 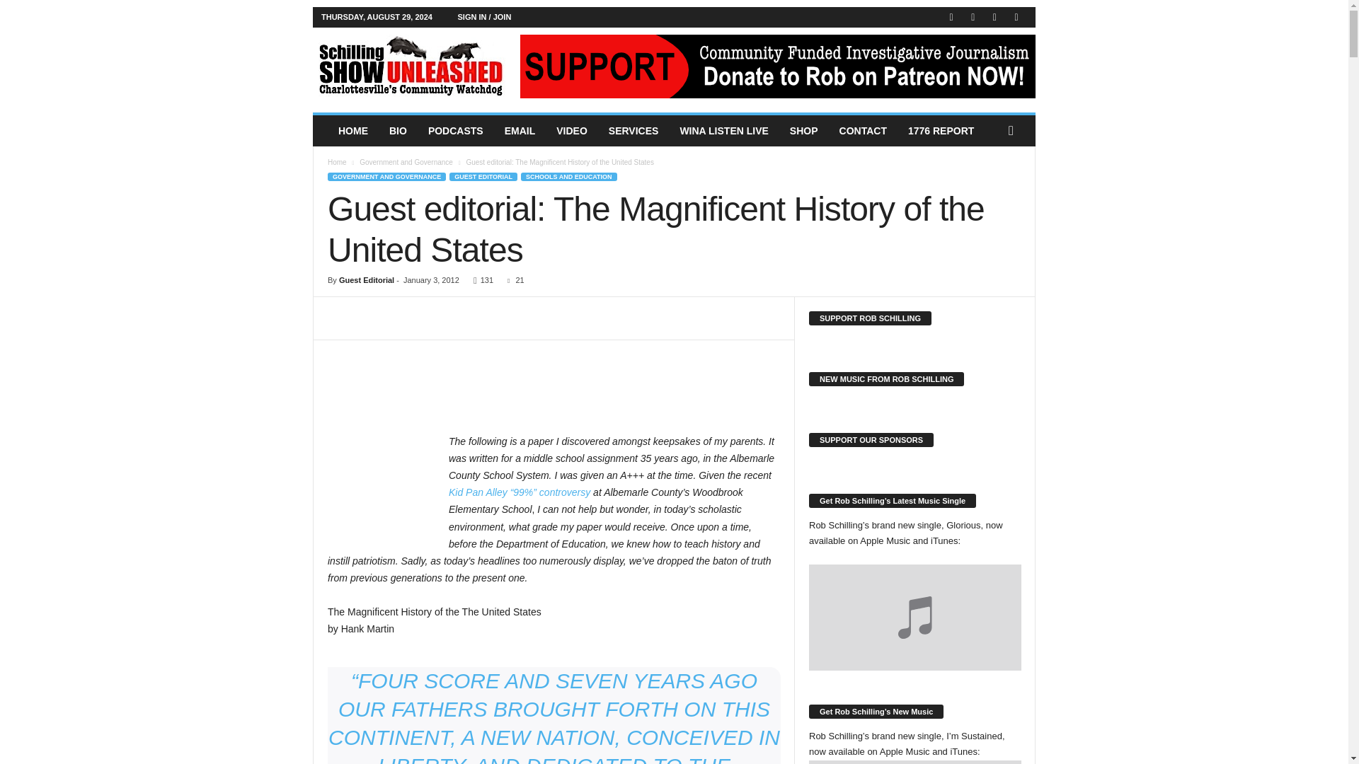 What do you see at coordinates (409, 66) in the screenshot?
I see `Community Funded Investigative Journalism` at bounding box center [409, 66].